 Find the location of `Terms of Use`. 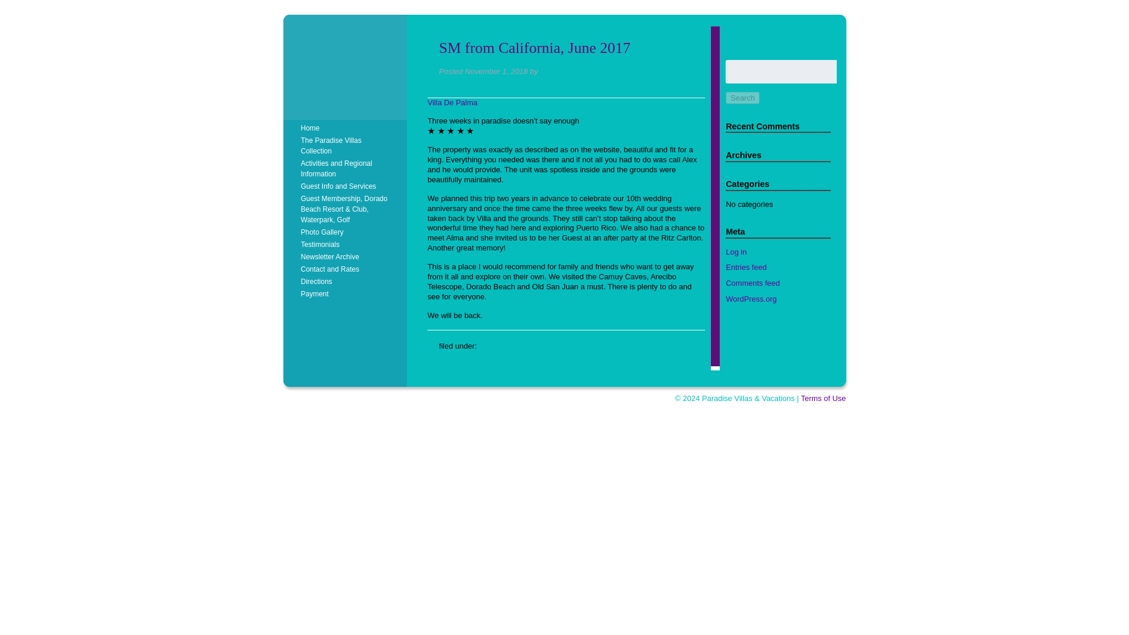

Terms of Use is located at coordinates (823, 397).